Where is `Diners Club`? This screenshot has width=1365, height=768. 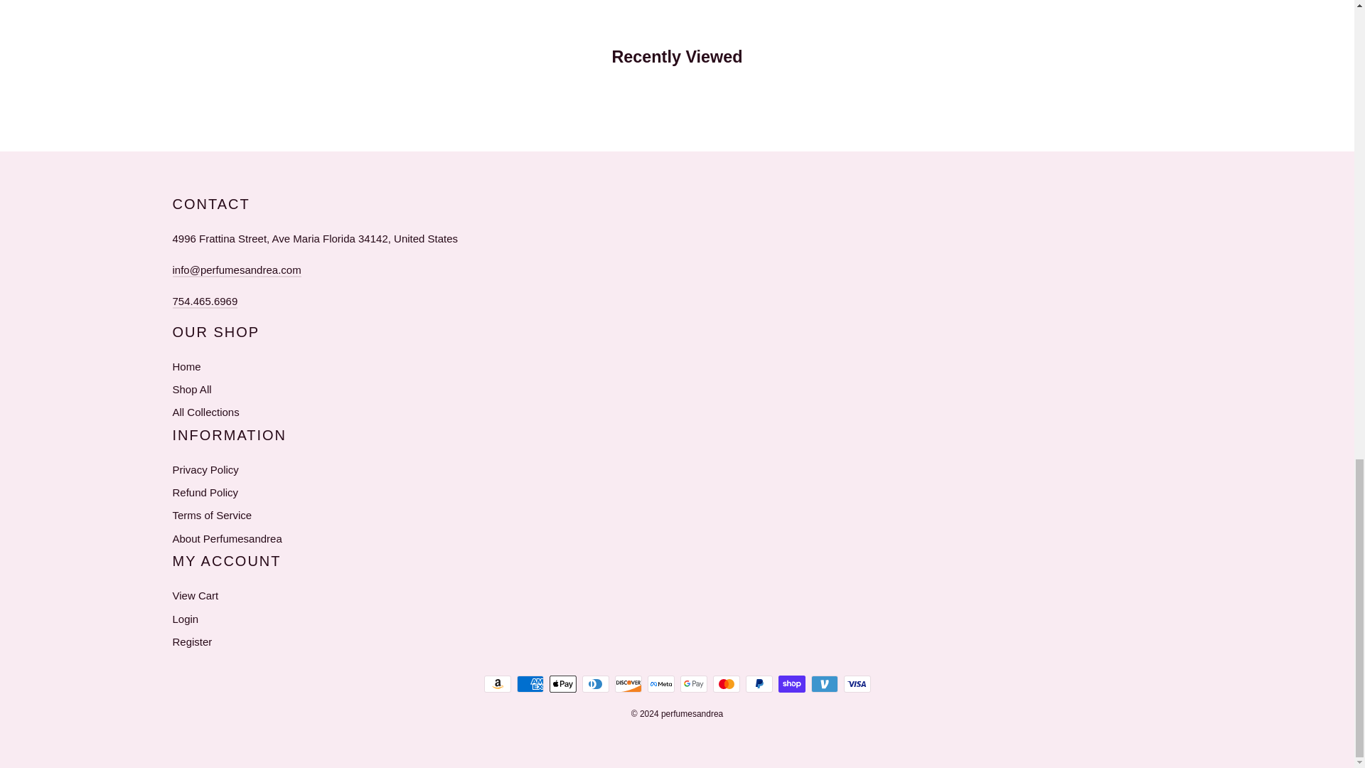 Diners Club is located at coordinates (594, 684).